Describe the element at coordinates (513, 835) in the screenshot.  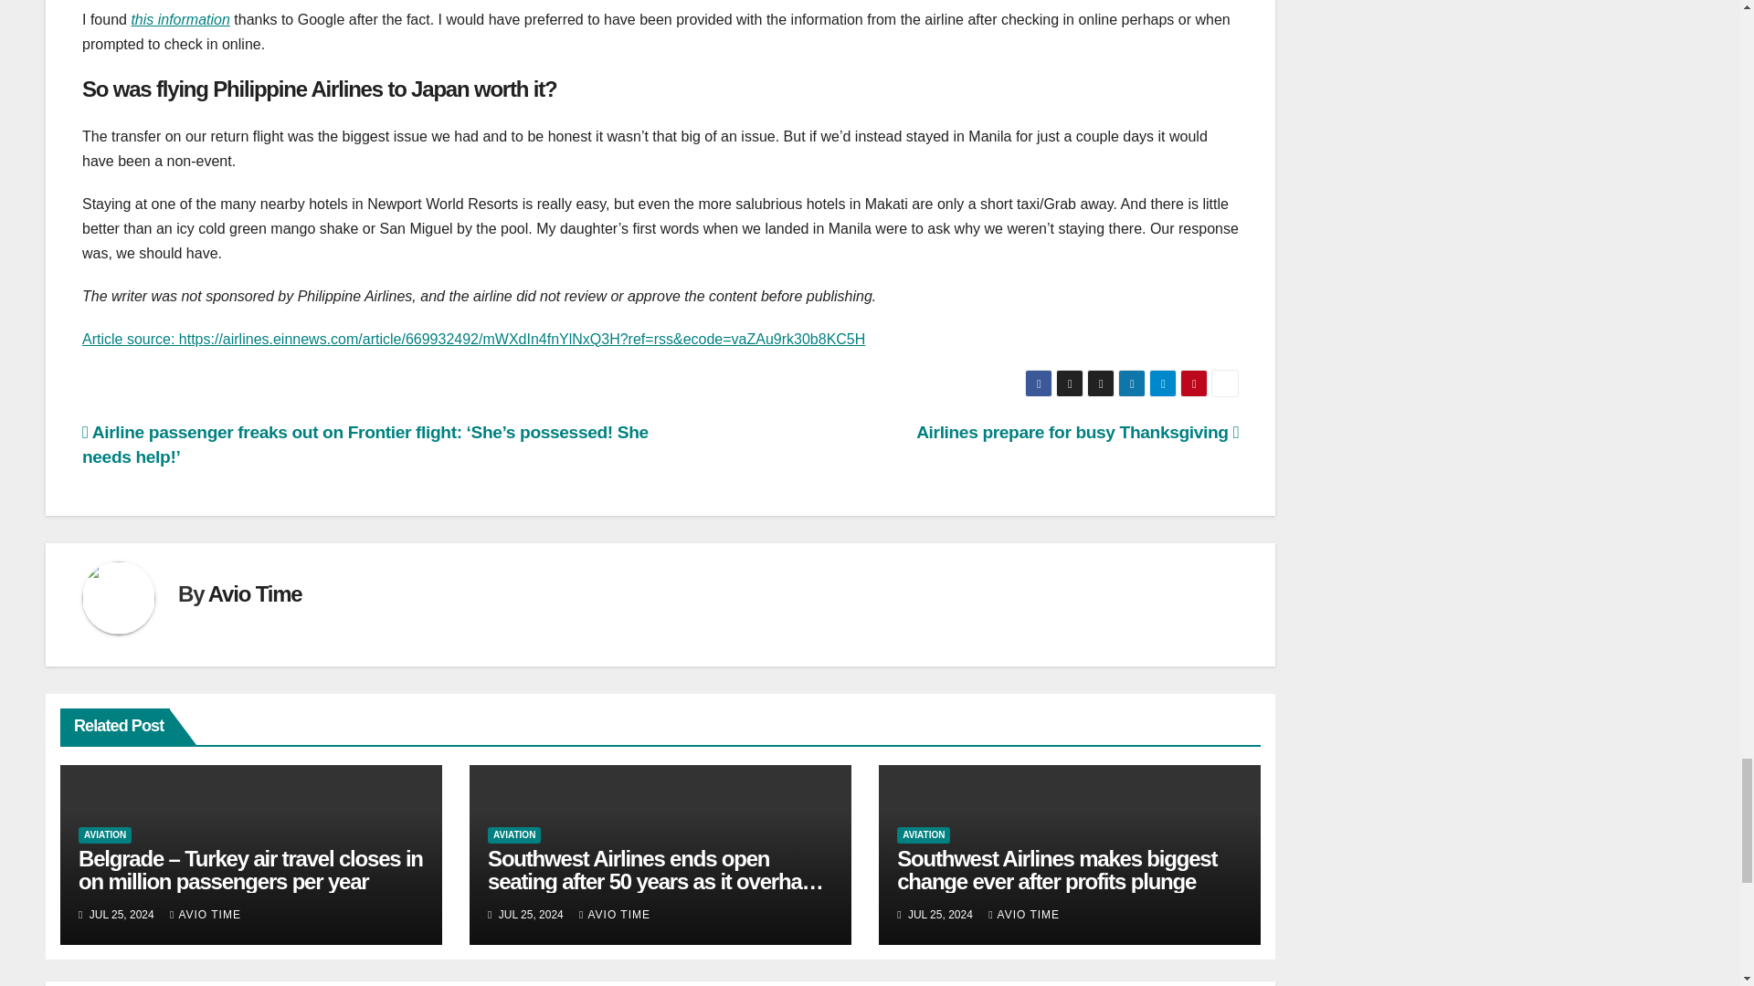
I see `AVIATION` at that location.